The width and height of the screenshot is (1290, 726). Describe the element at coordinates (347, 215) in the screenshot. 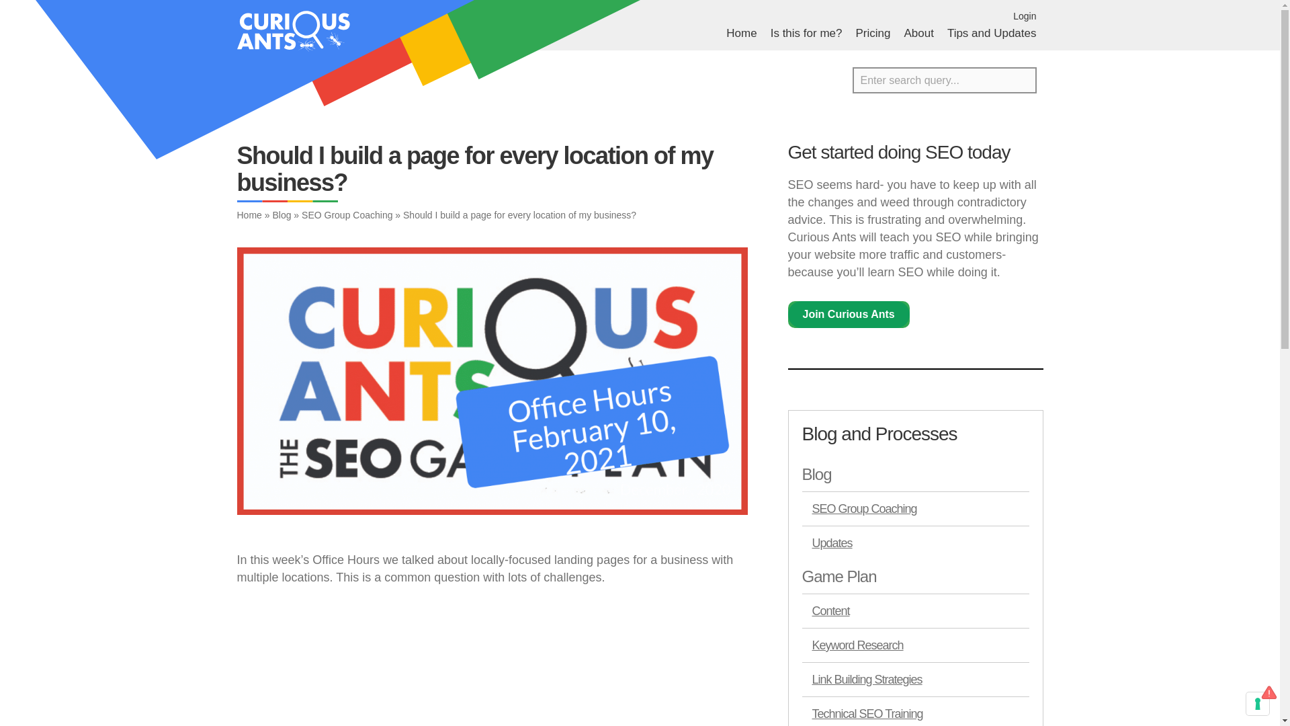

I see `SEO Group Coaching` at that location.